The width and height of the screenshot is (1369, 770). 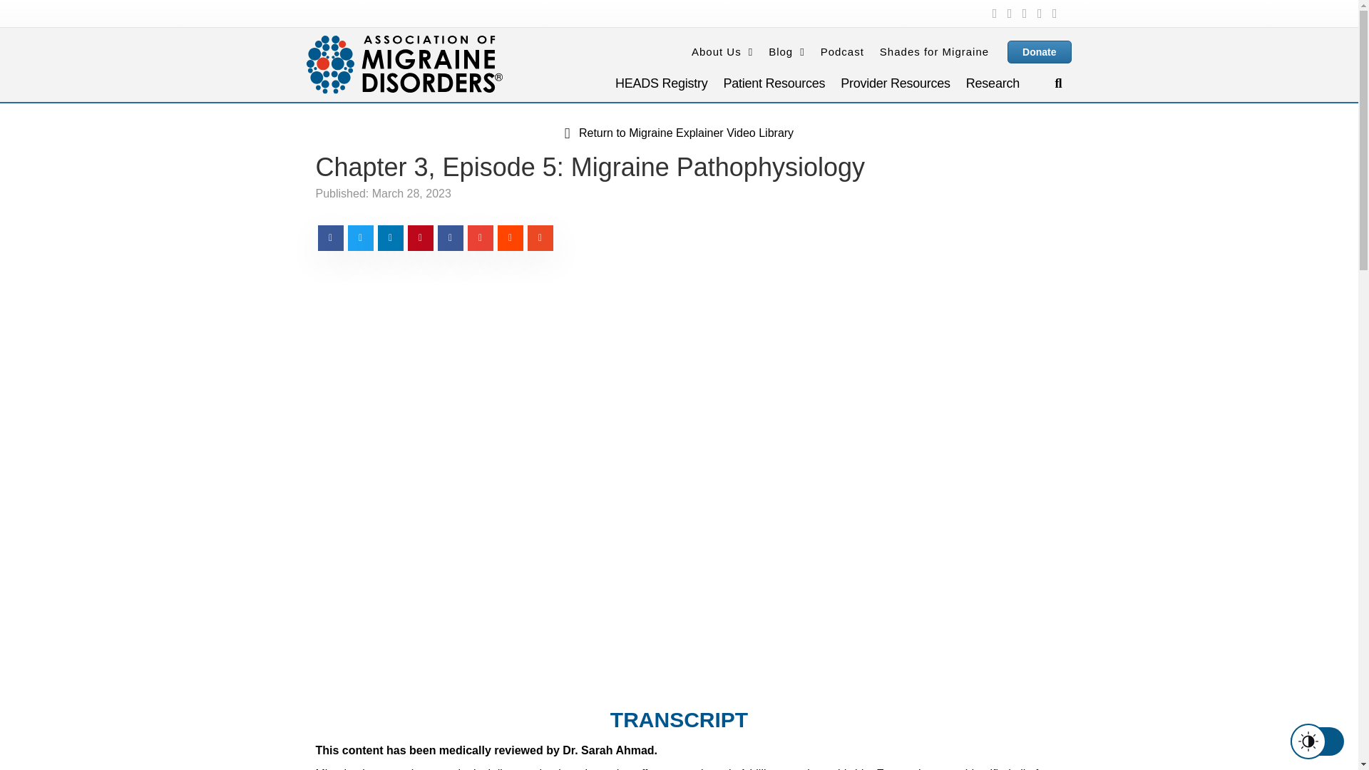 What do you see at coordinates (661, 86) in the screenshot?
I see `HEADS Registry` at bounding box center [661, 86].